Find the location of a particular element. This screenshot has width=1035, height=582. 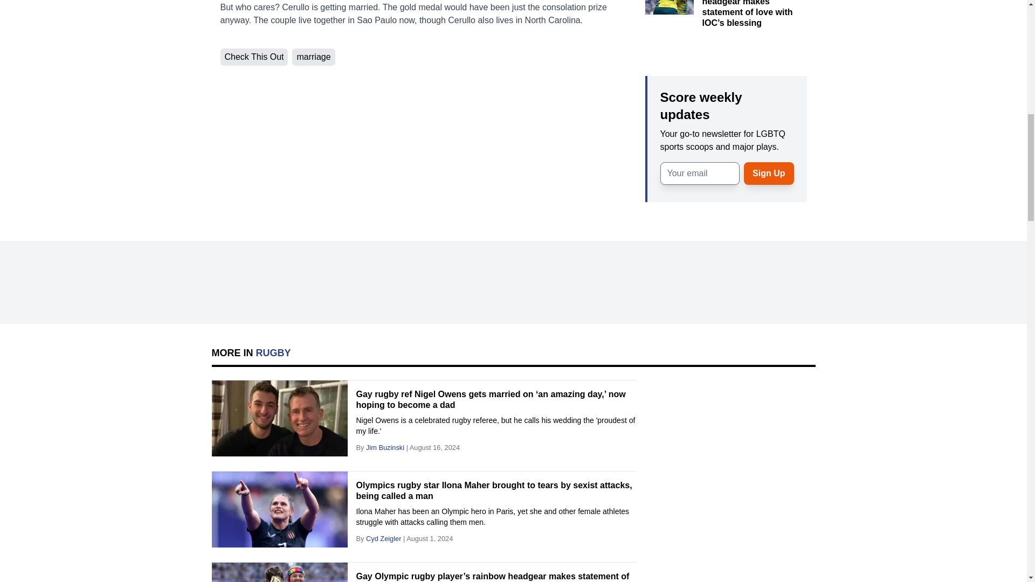

Cyd Zeigler is located at coordinates (384, 538).